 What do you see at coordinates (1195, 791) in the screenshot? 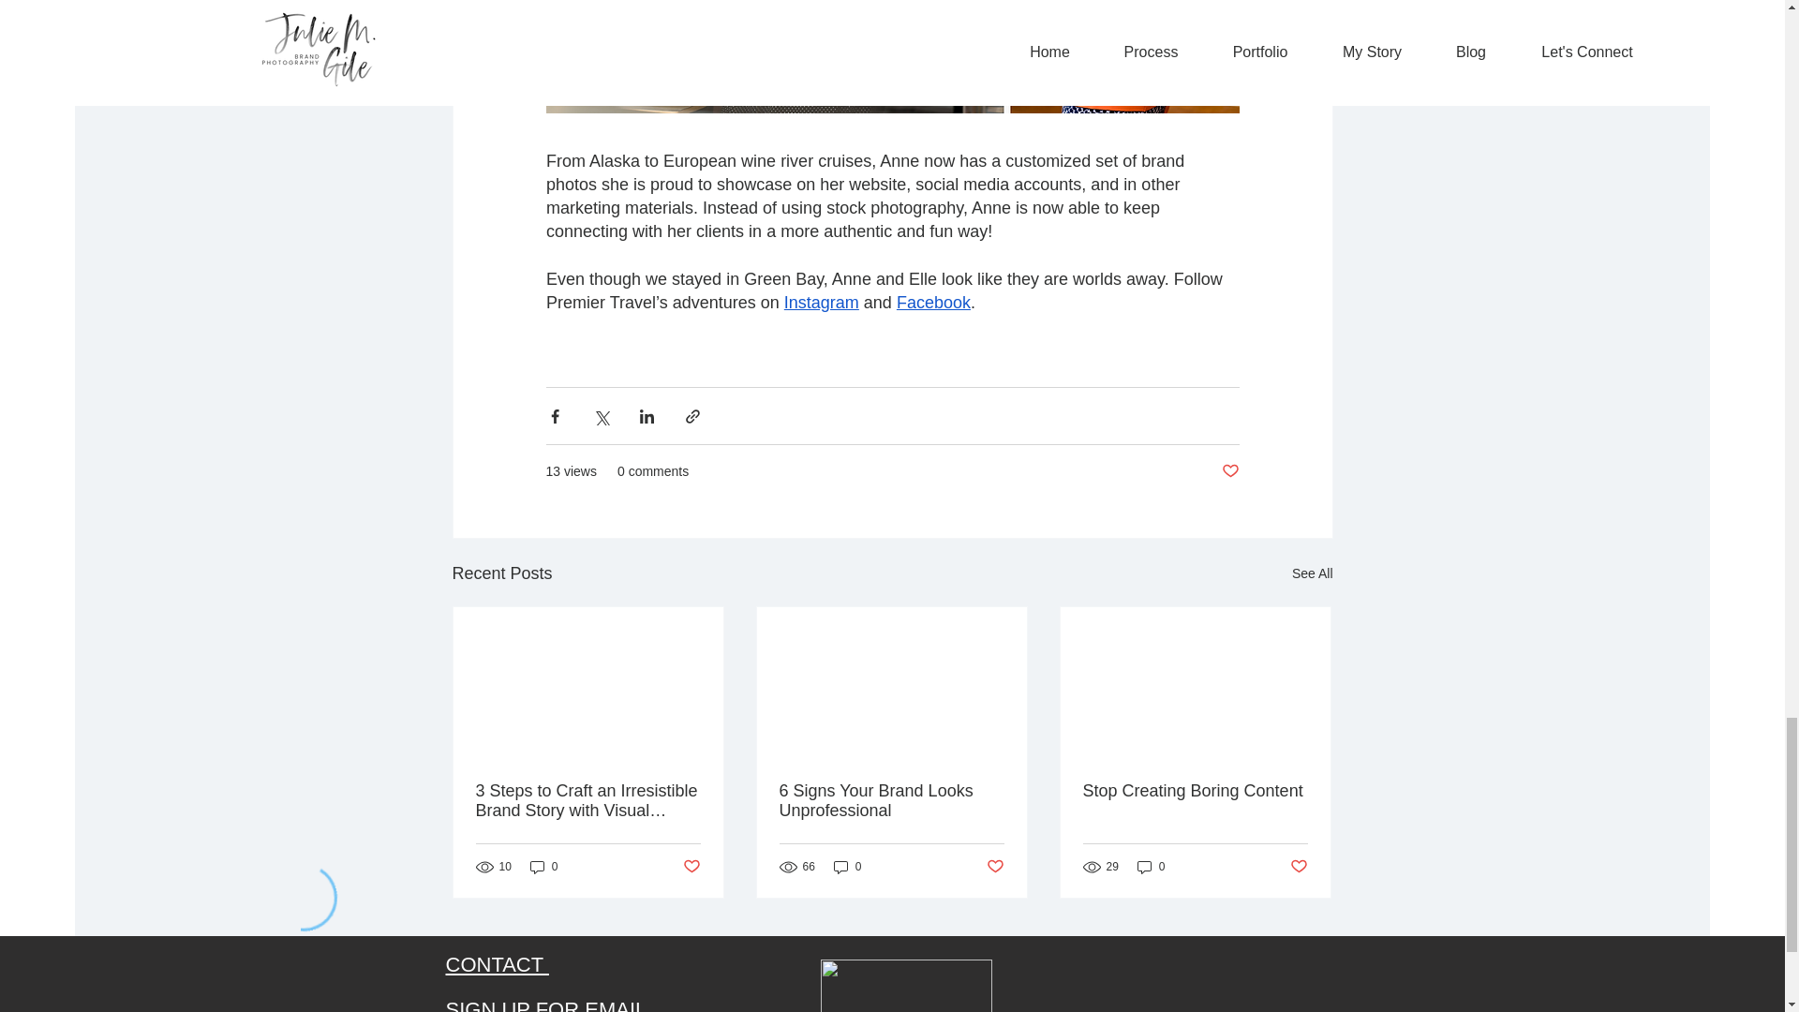
I see `Stop Creating Boring Content` at bounding box center [1195, 791].